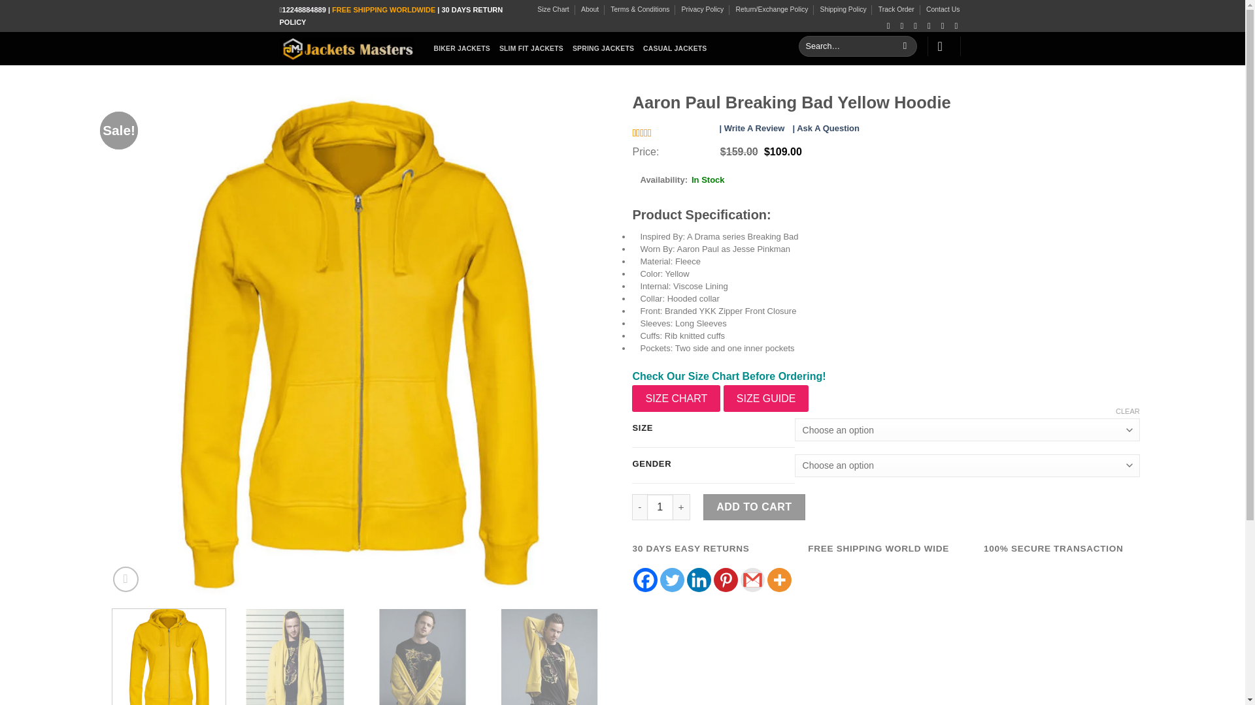 The width and height of the screenshot is (1255, 705). Describe the element at coordinates (553, 9) in the screenshot. I see `Size Chart` at that location.